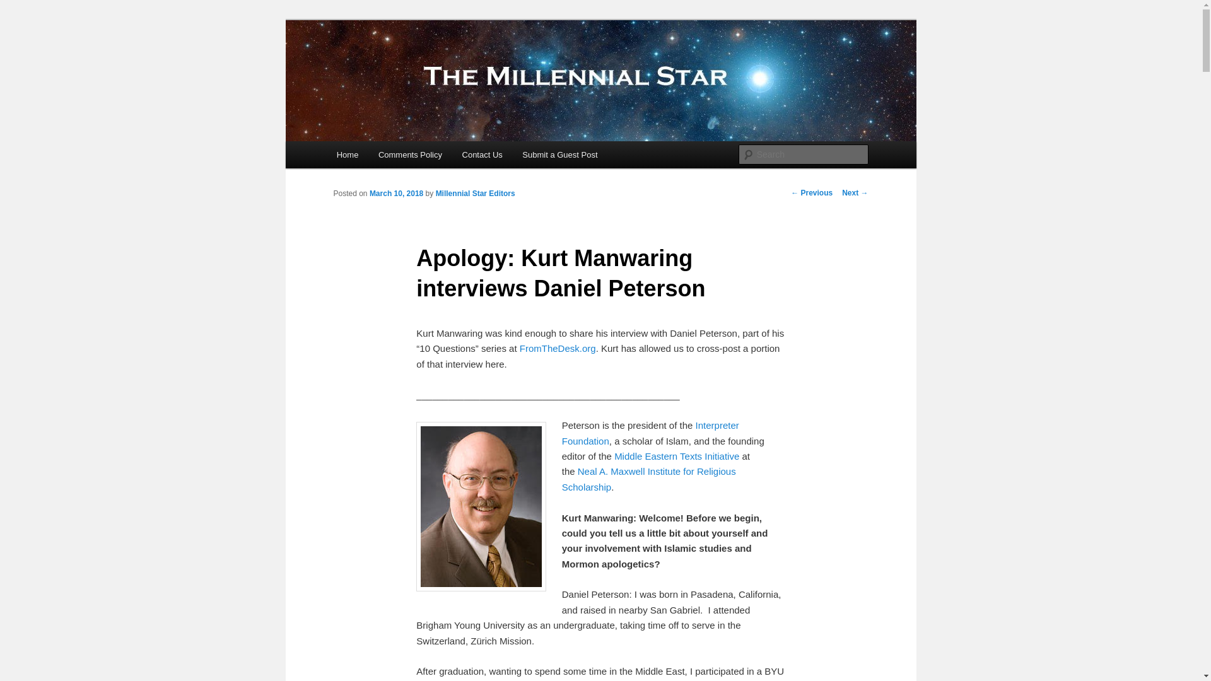 The width and height of the screenshot is (1211, 681). Describe the element at coordinates (416, 66) in the screenshot. I see `The Millennial Star` at that location.